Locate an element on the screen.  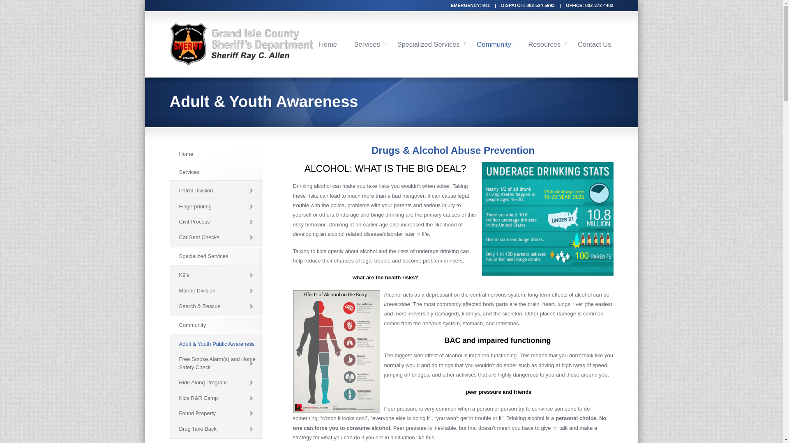
Contact Us is located at coordinates (595, 44).